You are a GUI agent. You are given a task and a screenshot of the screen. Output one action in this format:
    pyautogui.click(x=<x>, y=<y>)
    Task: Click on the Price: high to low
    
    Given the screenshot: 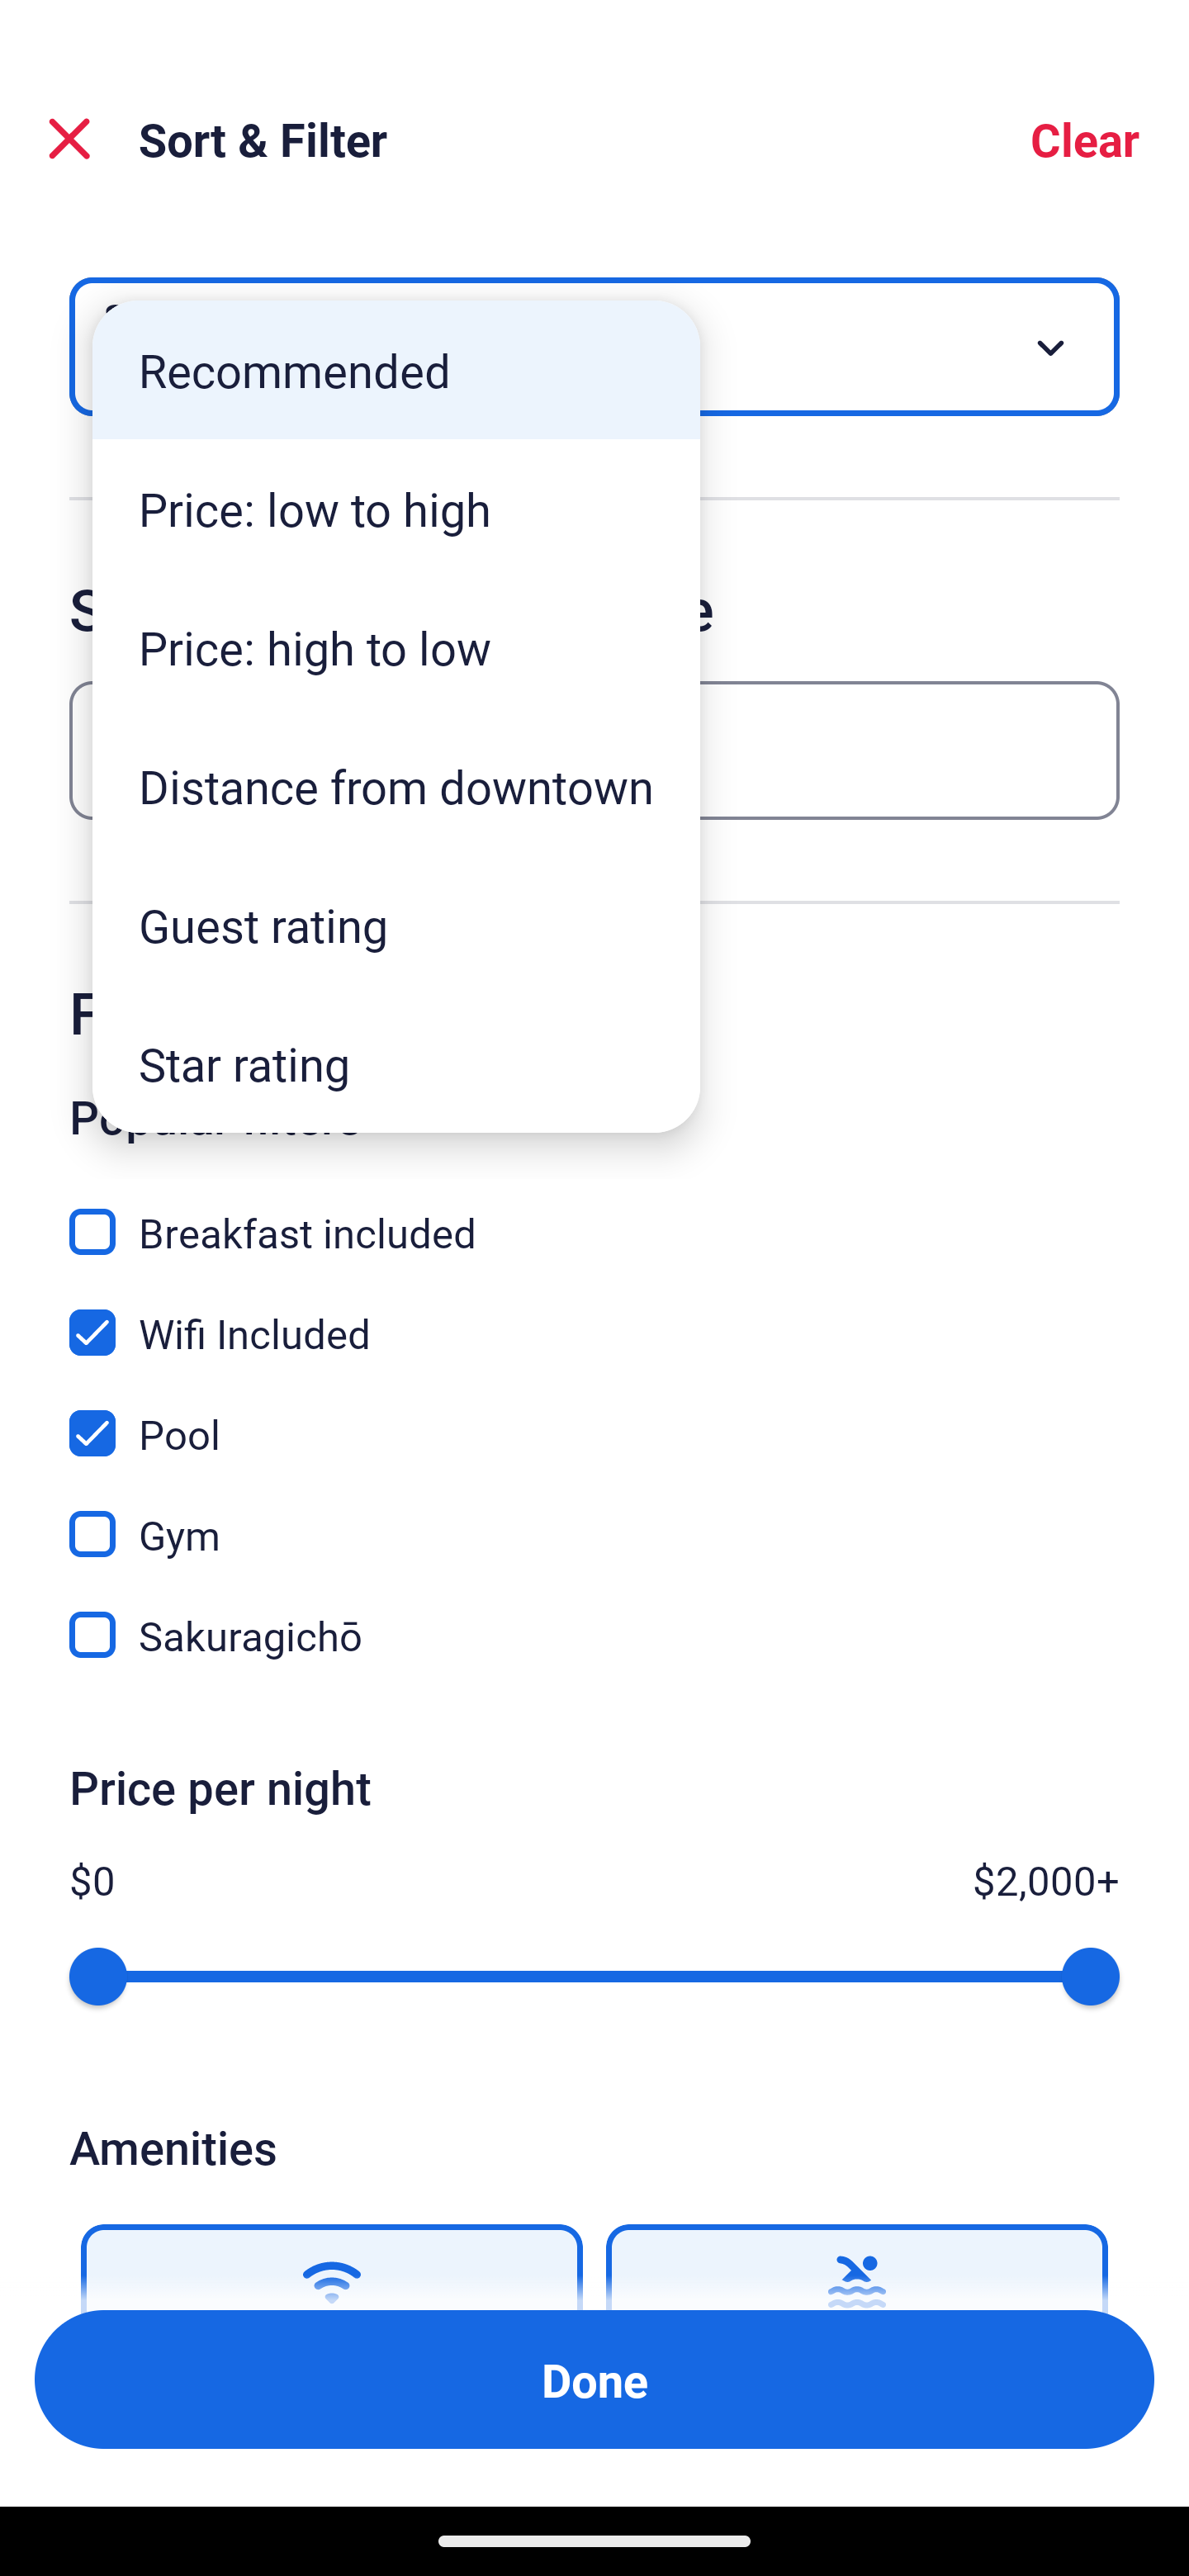 What is the action you would take?
    pyautogui.click(x=396, y=646)
    